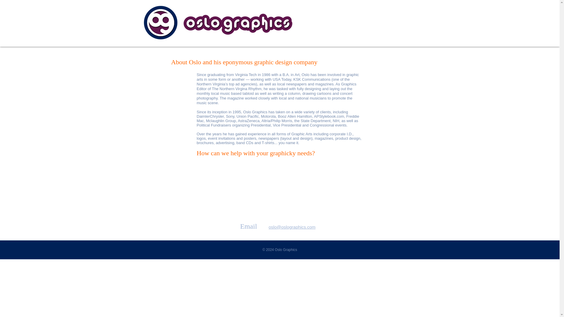  I want to click on Clicking here will take you home., so click(217, 22).